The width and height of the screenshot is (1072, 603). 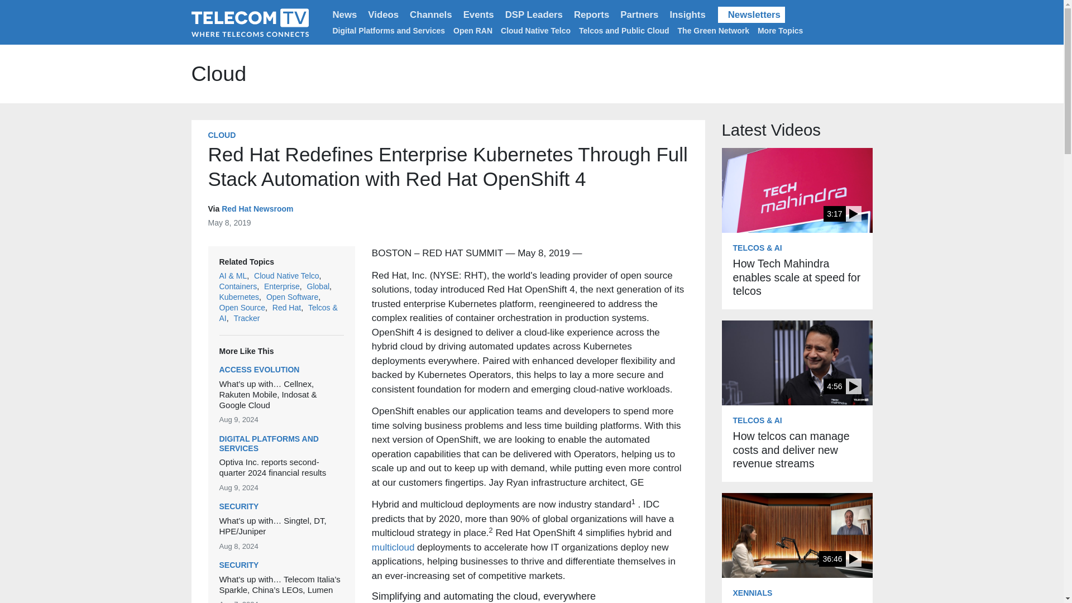 I want to click on Reports, so click(x=591, y=15).